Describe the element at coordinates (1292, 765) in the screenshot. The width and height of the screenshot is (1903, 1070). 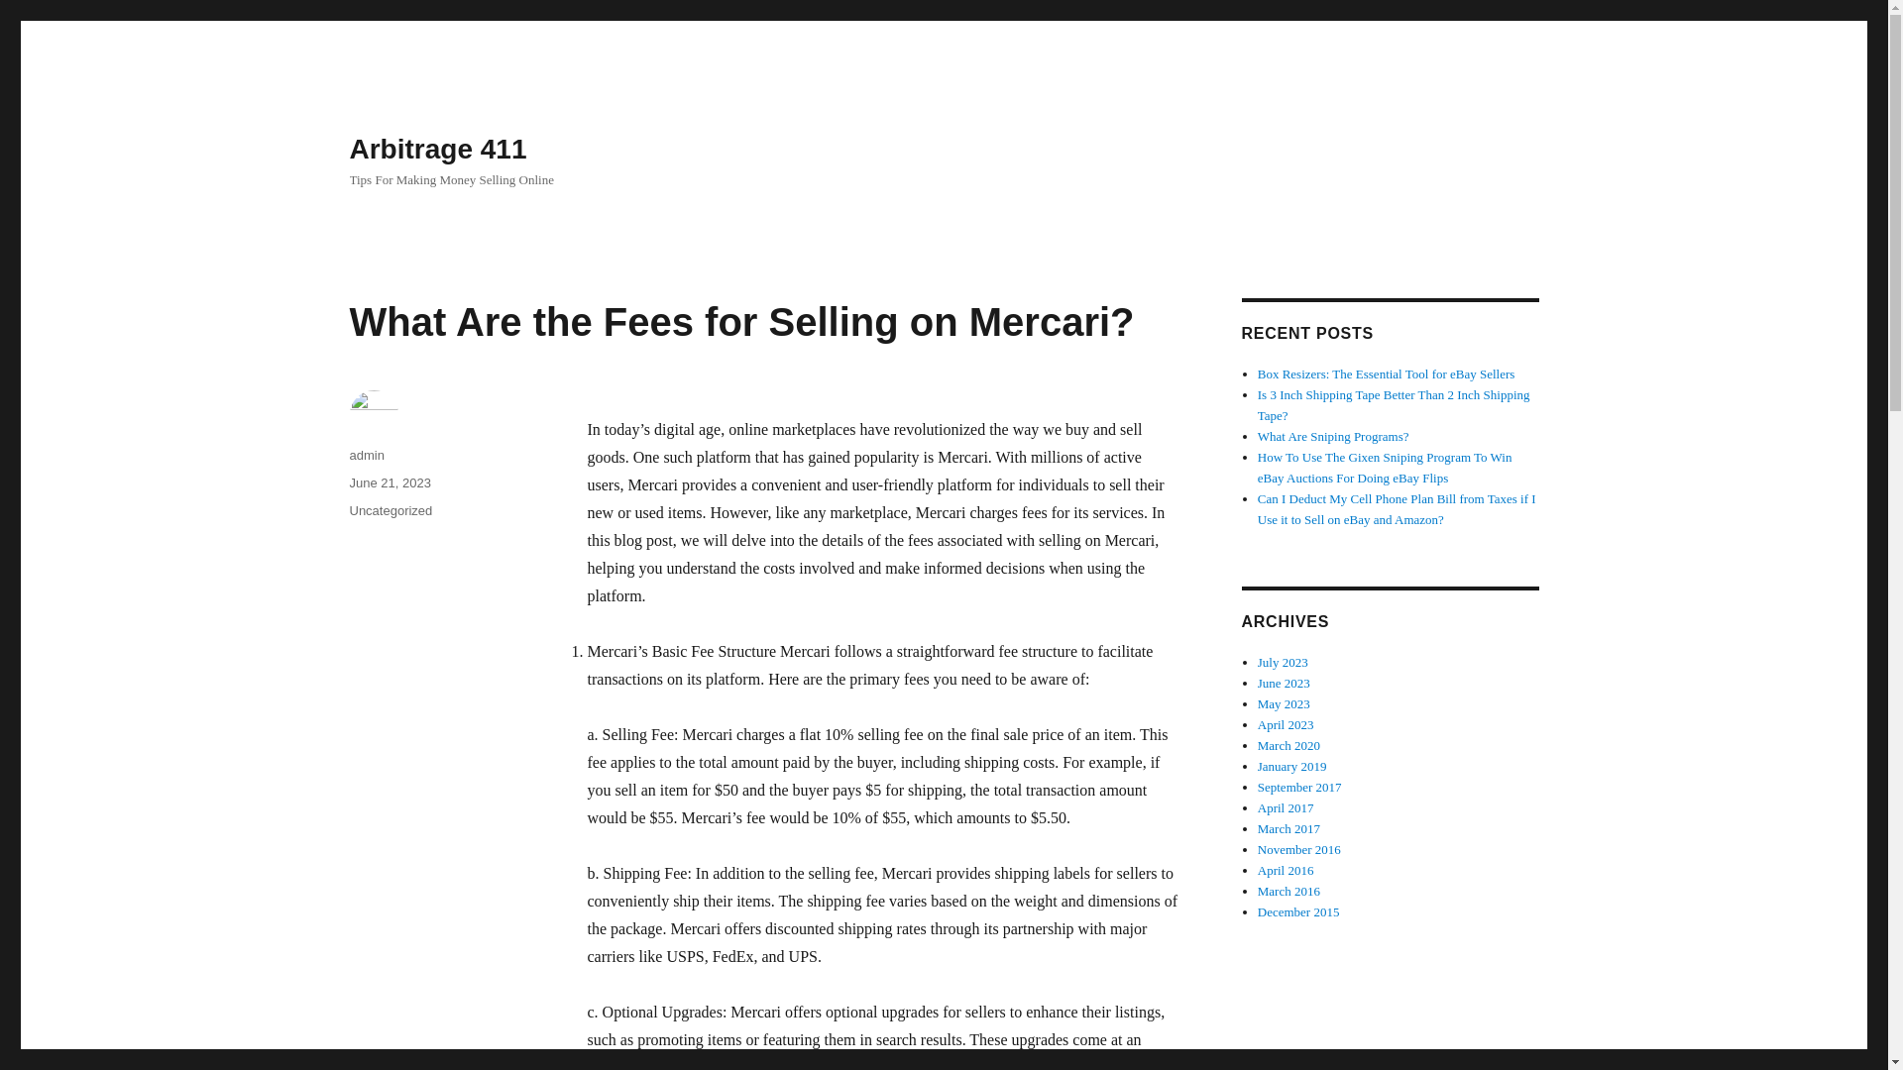
I see `January 2019` at that location.